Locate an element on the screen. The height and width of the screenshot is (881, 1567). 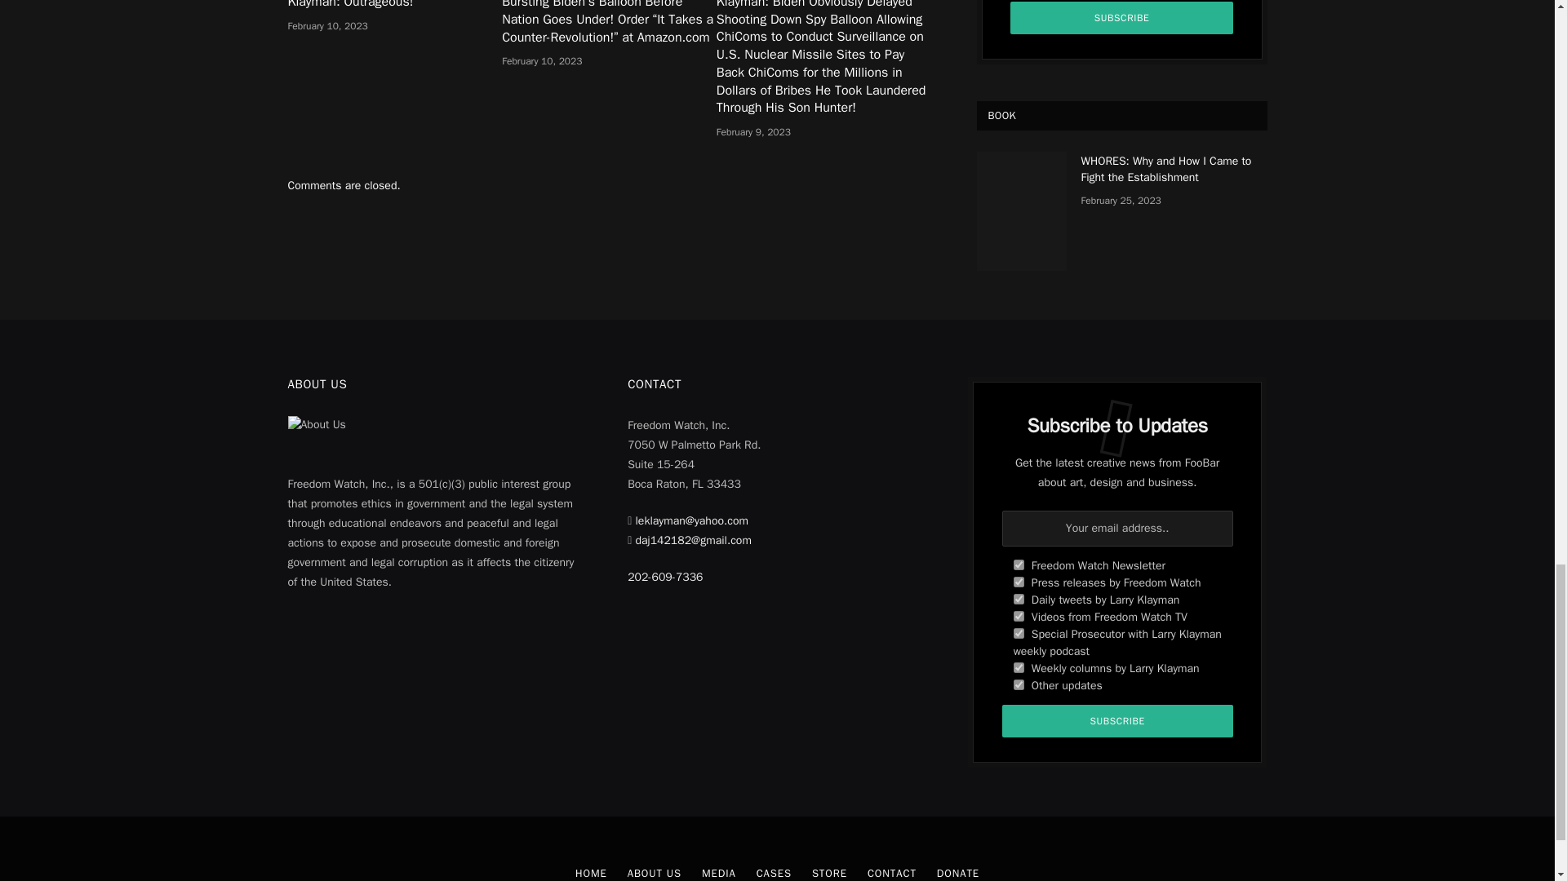
Press releases by Freedom Watch is located at coordinates (1019, 582).